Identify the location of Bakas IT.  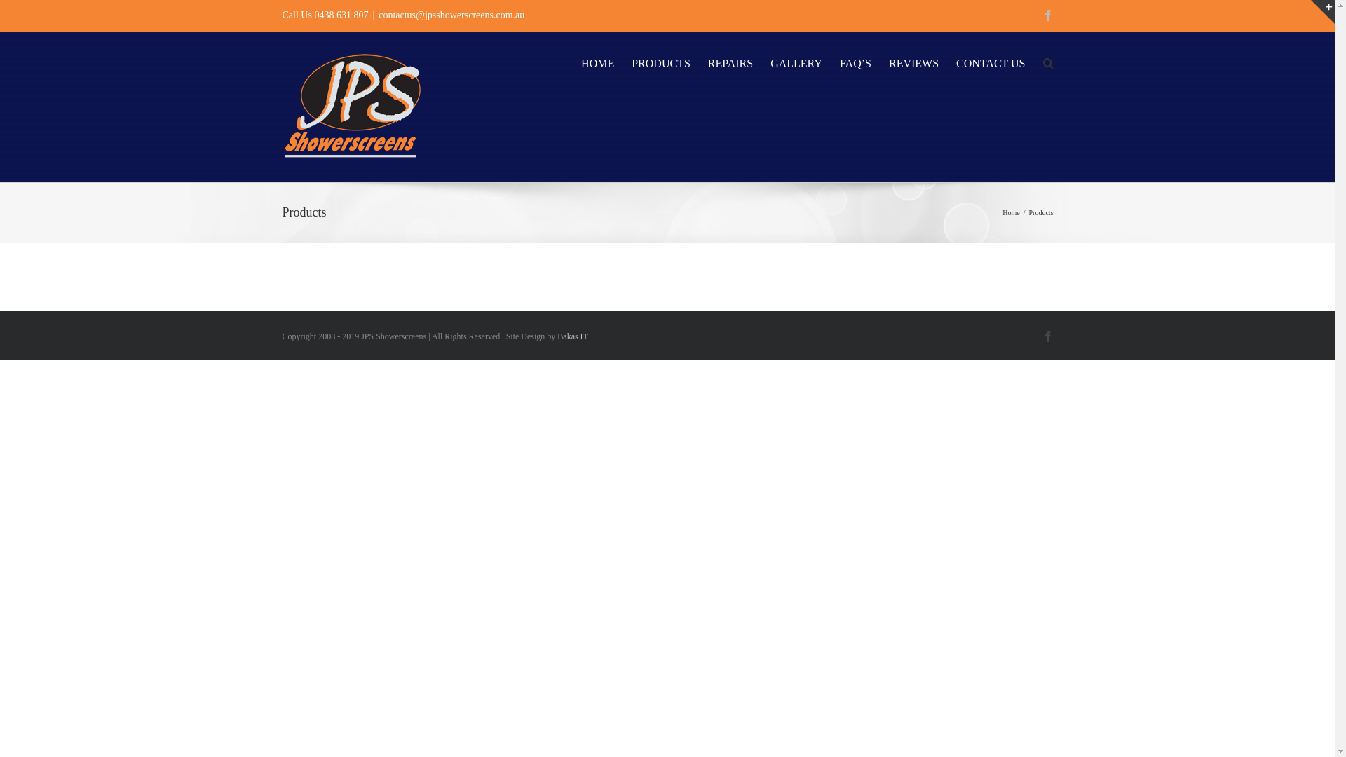
(573, 336).